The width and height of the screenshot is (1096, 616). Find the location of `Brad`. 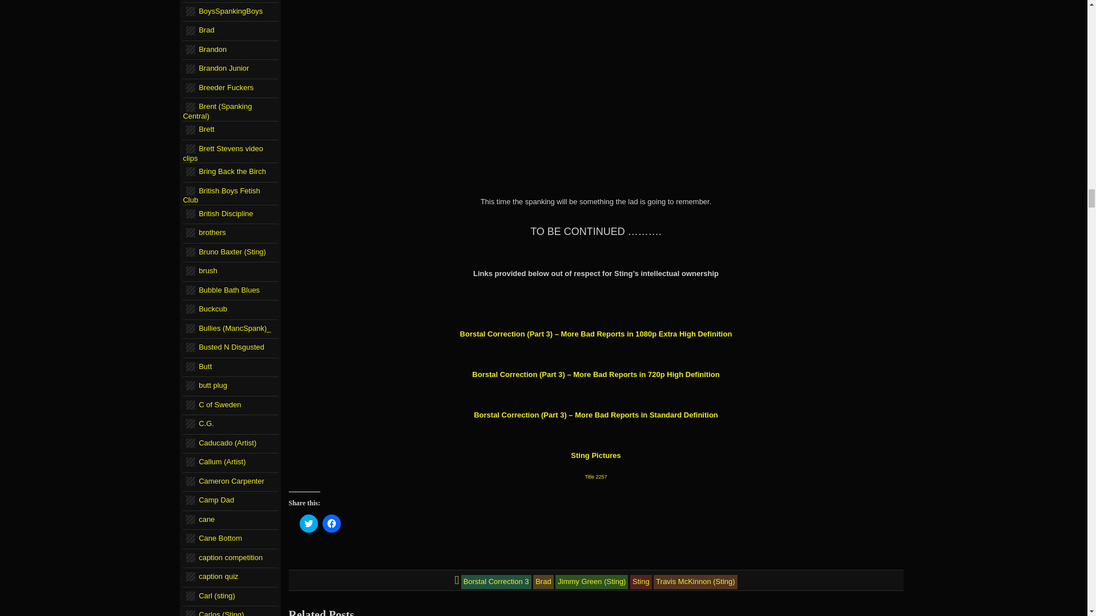

Brad is located at coordinates (543, 581).